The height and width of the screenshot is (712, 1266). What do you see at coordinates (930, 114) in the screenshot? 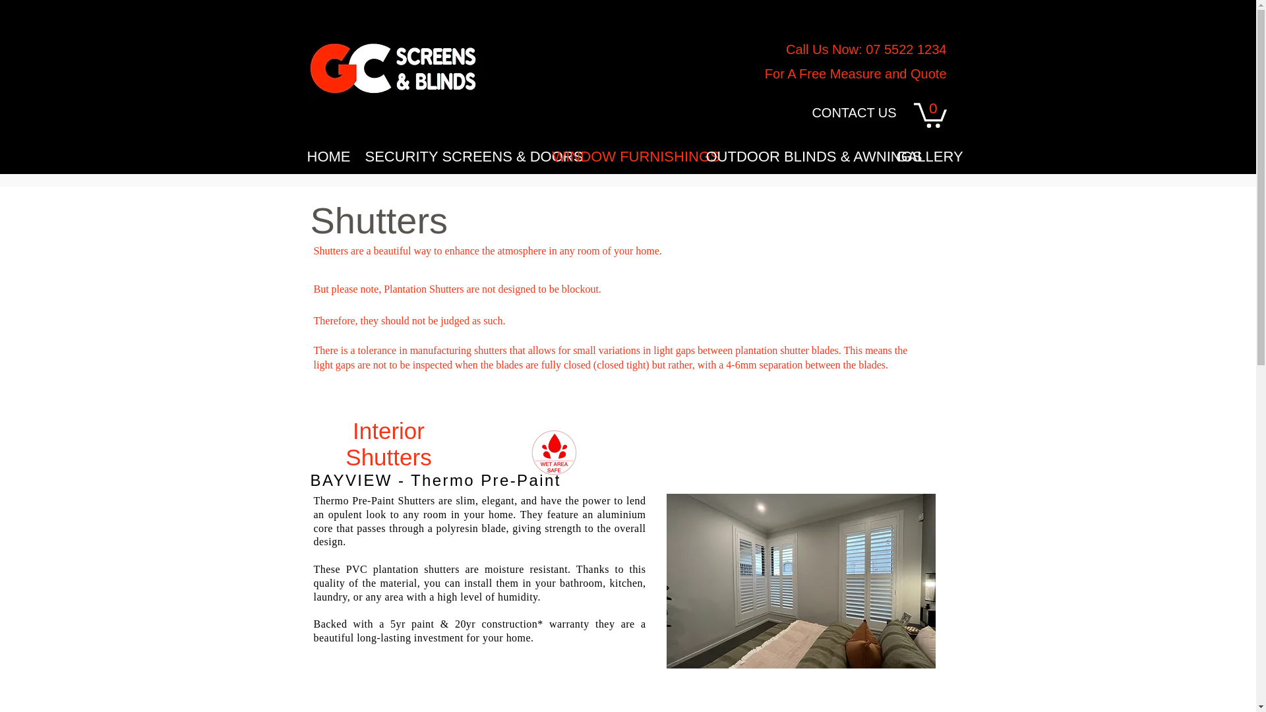
I see `0` at bounding box center [930, 114].